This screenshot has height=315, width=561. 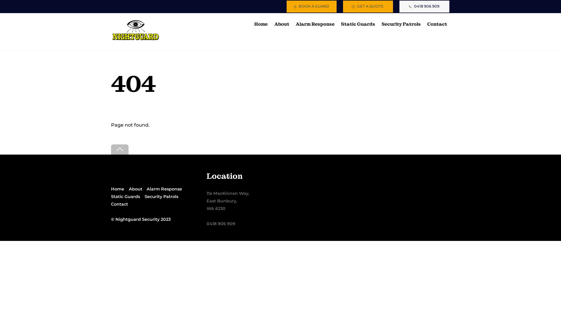 What do you see at coordinates (401, 24) in the screenshot?
I see `Security Patrols` at bounding box center [401, 24].